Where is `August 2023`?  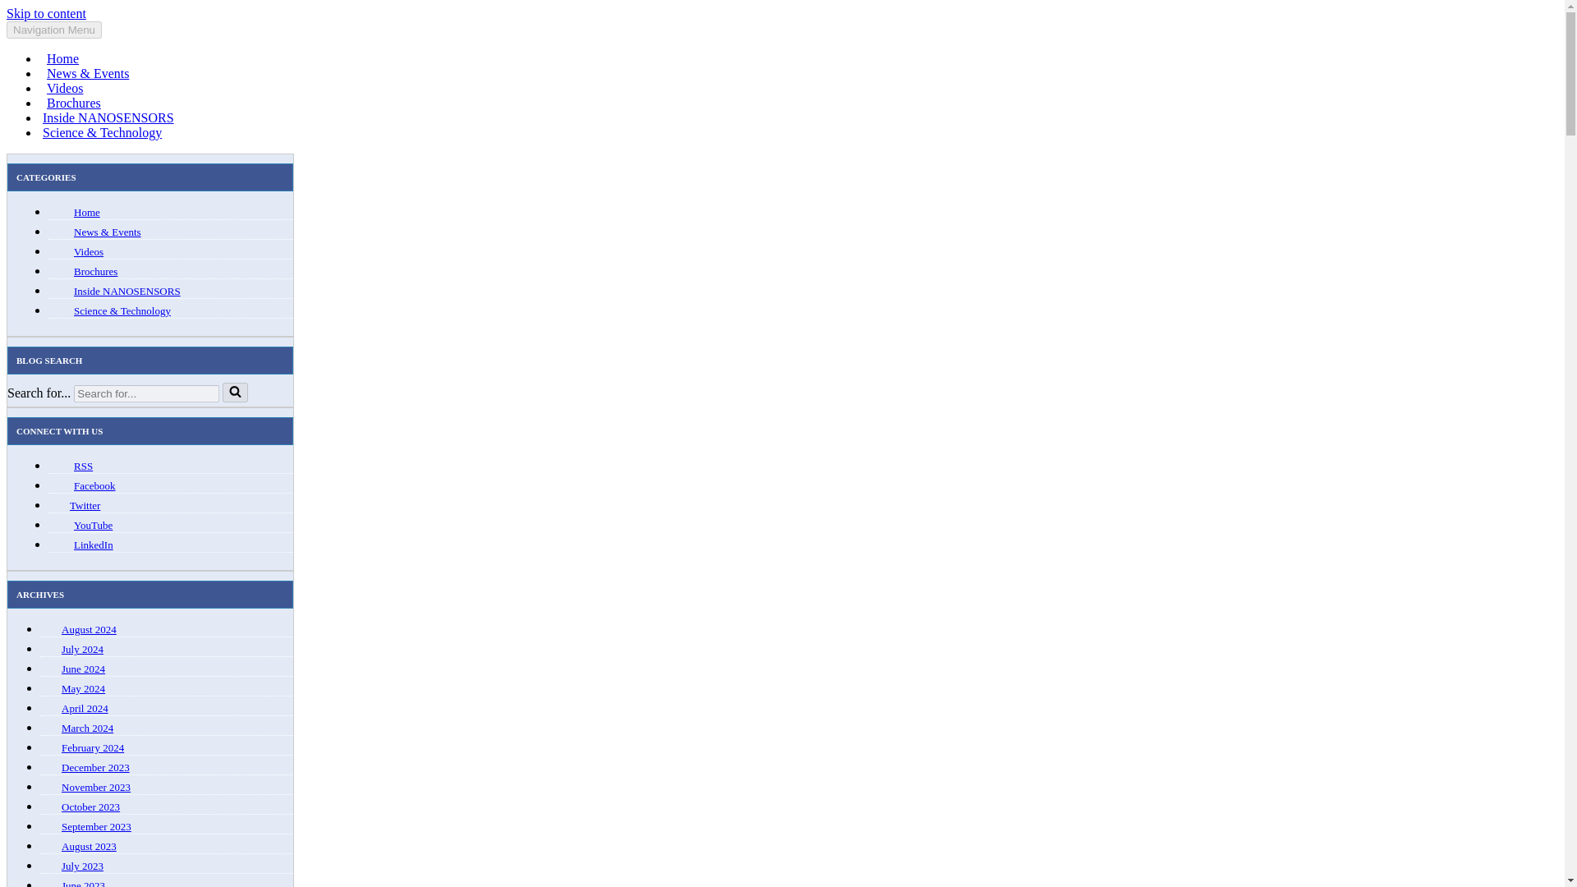
August 2023 is located at coordinates (89, 846).